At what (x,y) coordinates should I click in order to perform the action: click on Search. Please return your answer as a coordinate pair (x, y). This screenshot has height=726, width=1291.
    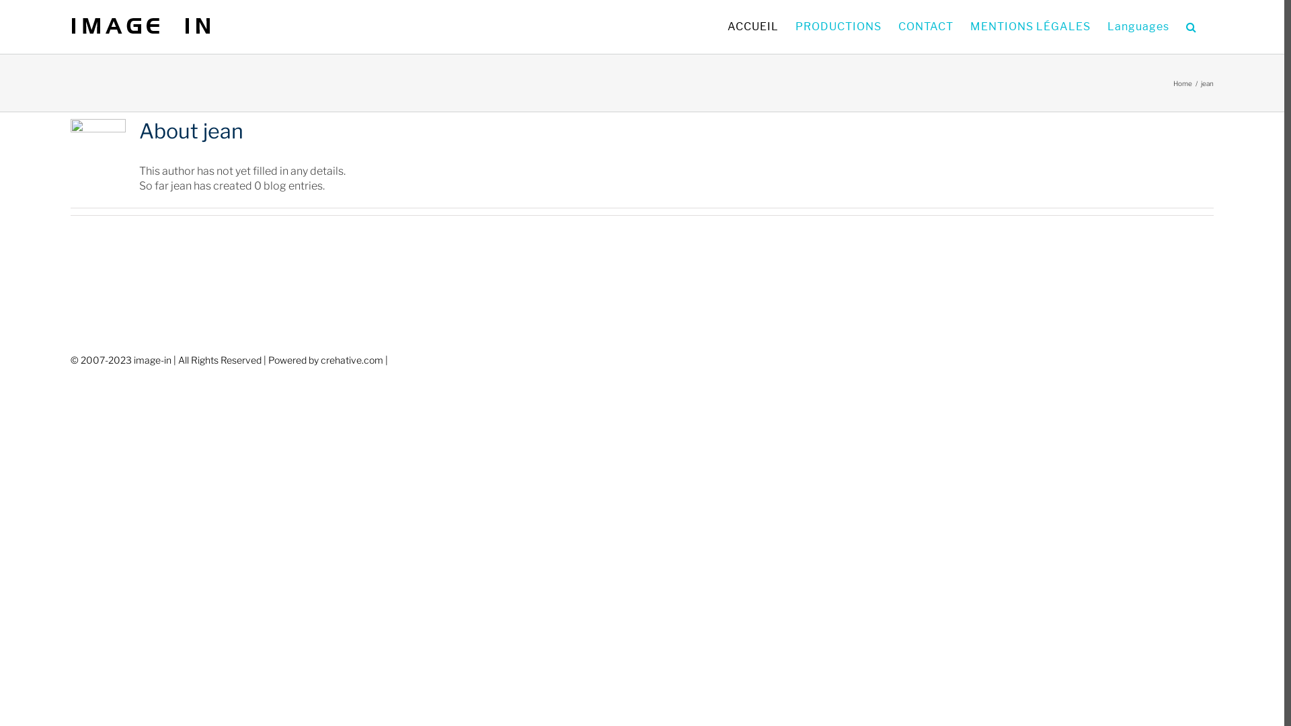
    Looking at the image, I should click on (1191, 27).